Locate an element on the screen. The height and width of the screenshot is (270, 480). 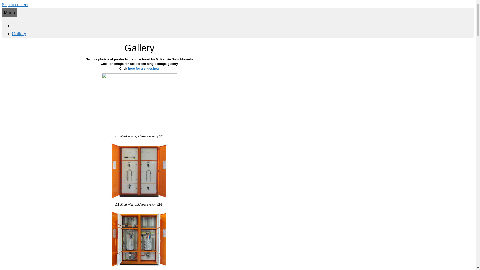
DB fitted with rapid test system (1/3) is located at coordinates (139, 132).